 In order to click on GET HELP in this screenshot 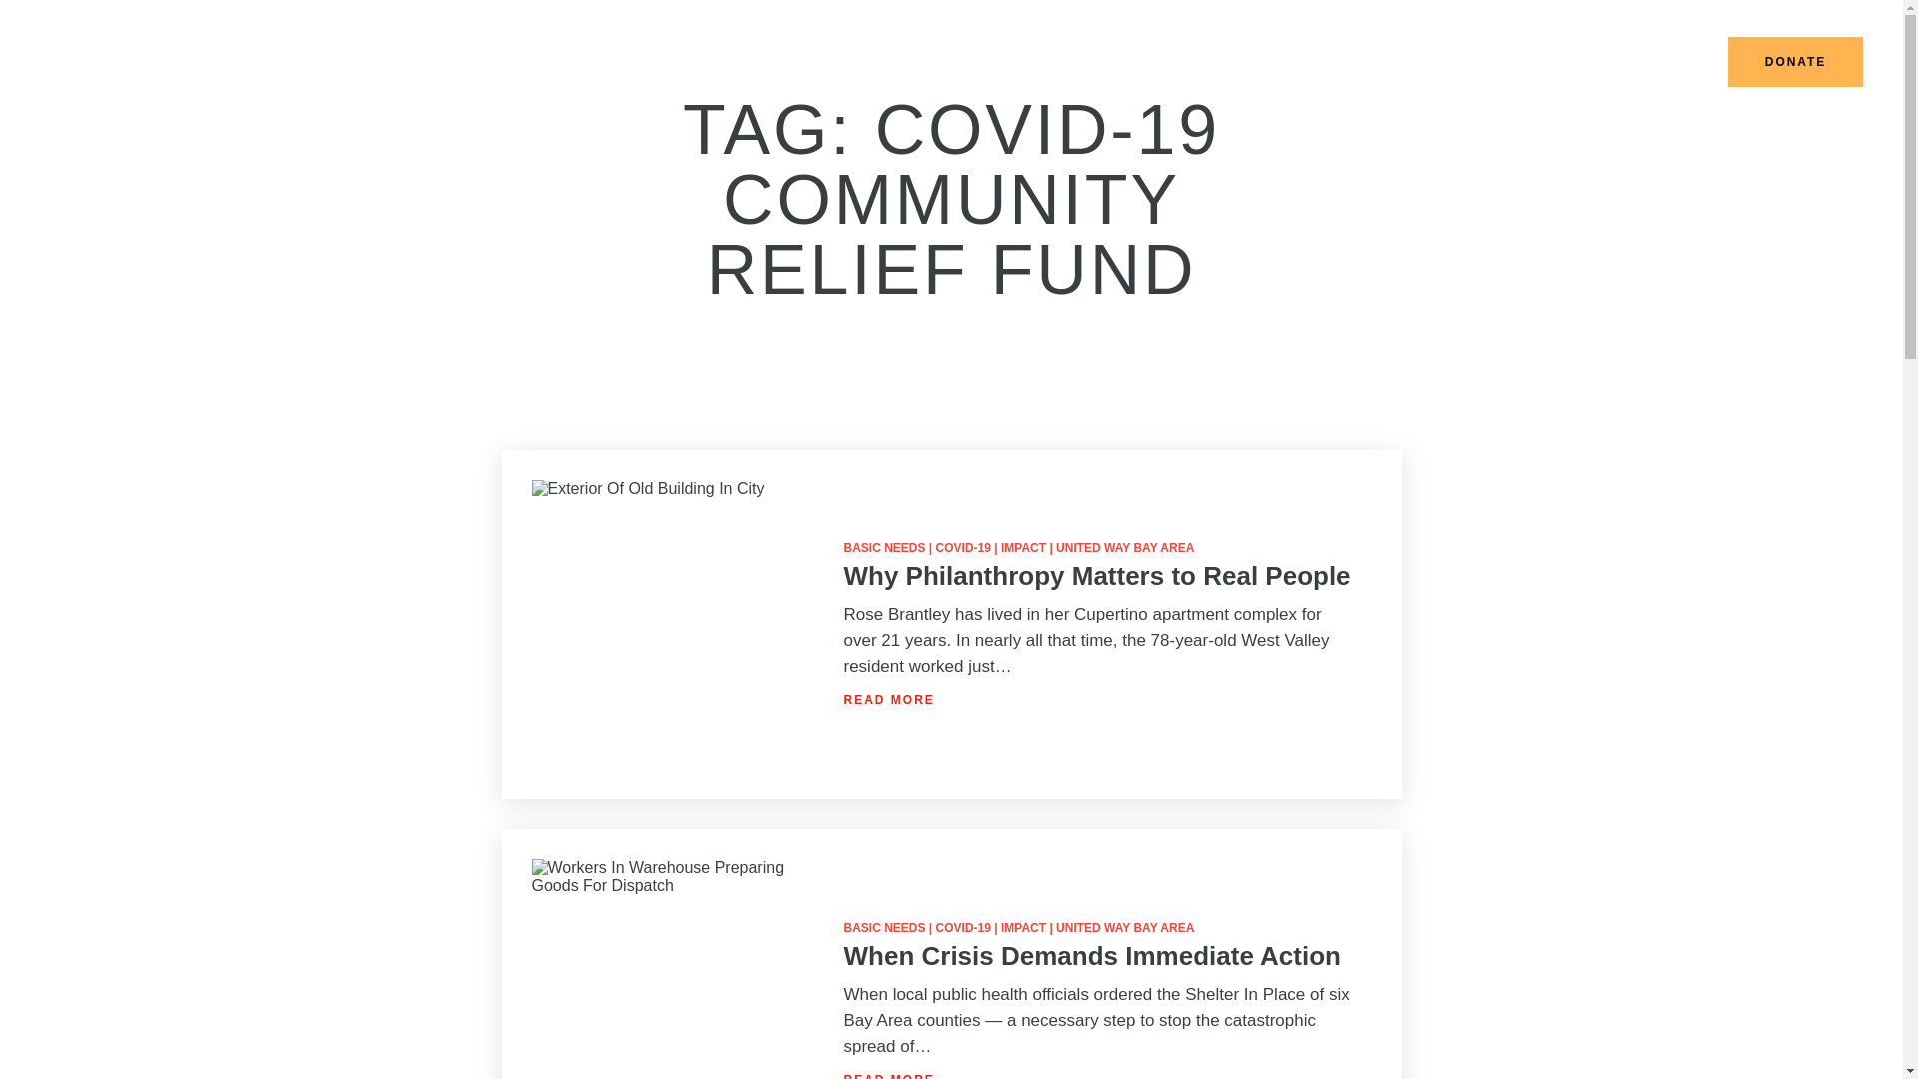, I will do `click(1301, 62)`.